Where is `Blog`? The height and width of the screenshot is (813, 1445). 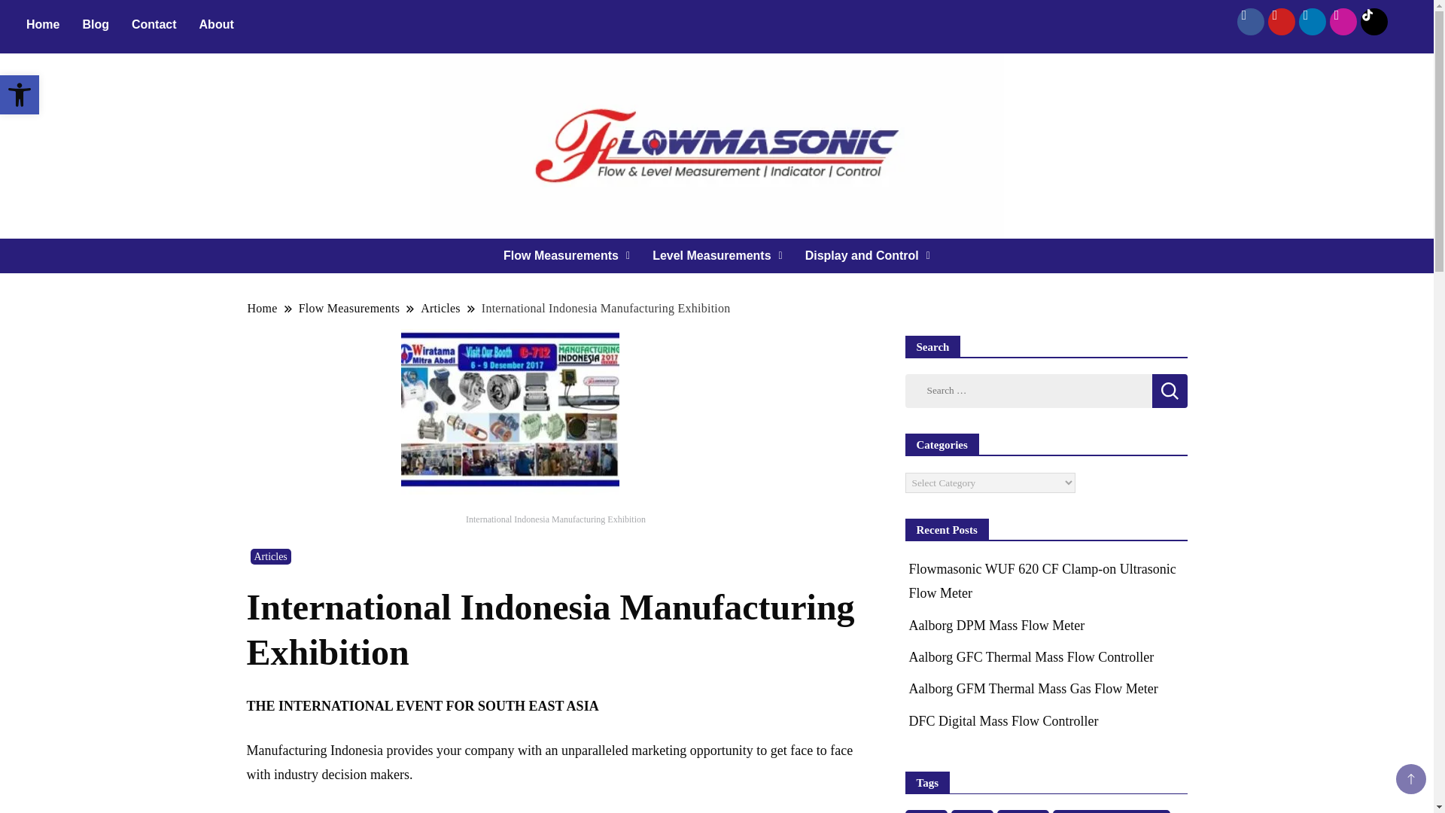 Blog is located at coordinates (20, 95).